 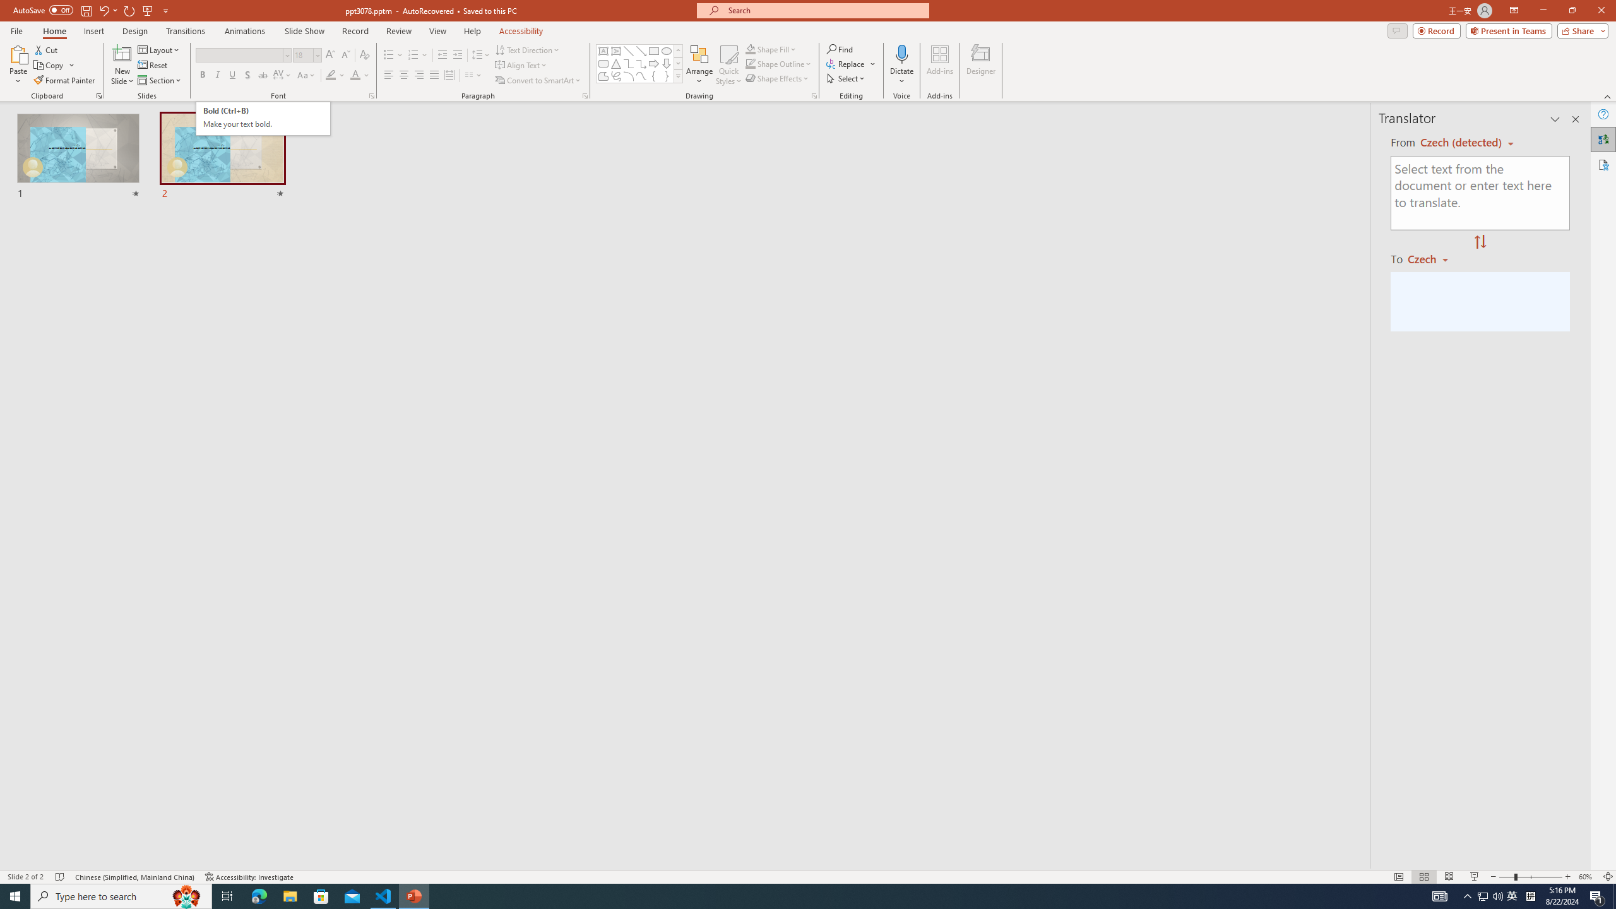 I want to click on Shadow, so click(x=247, y=76).